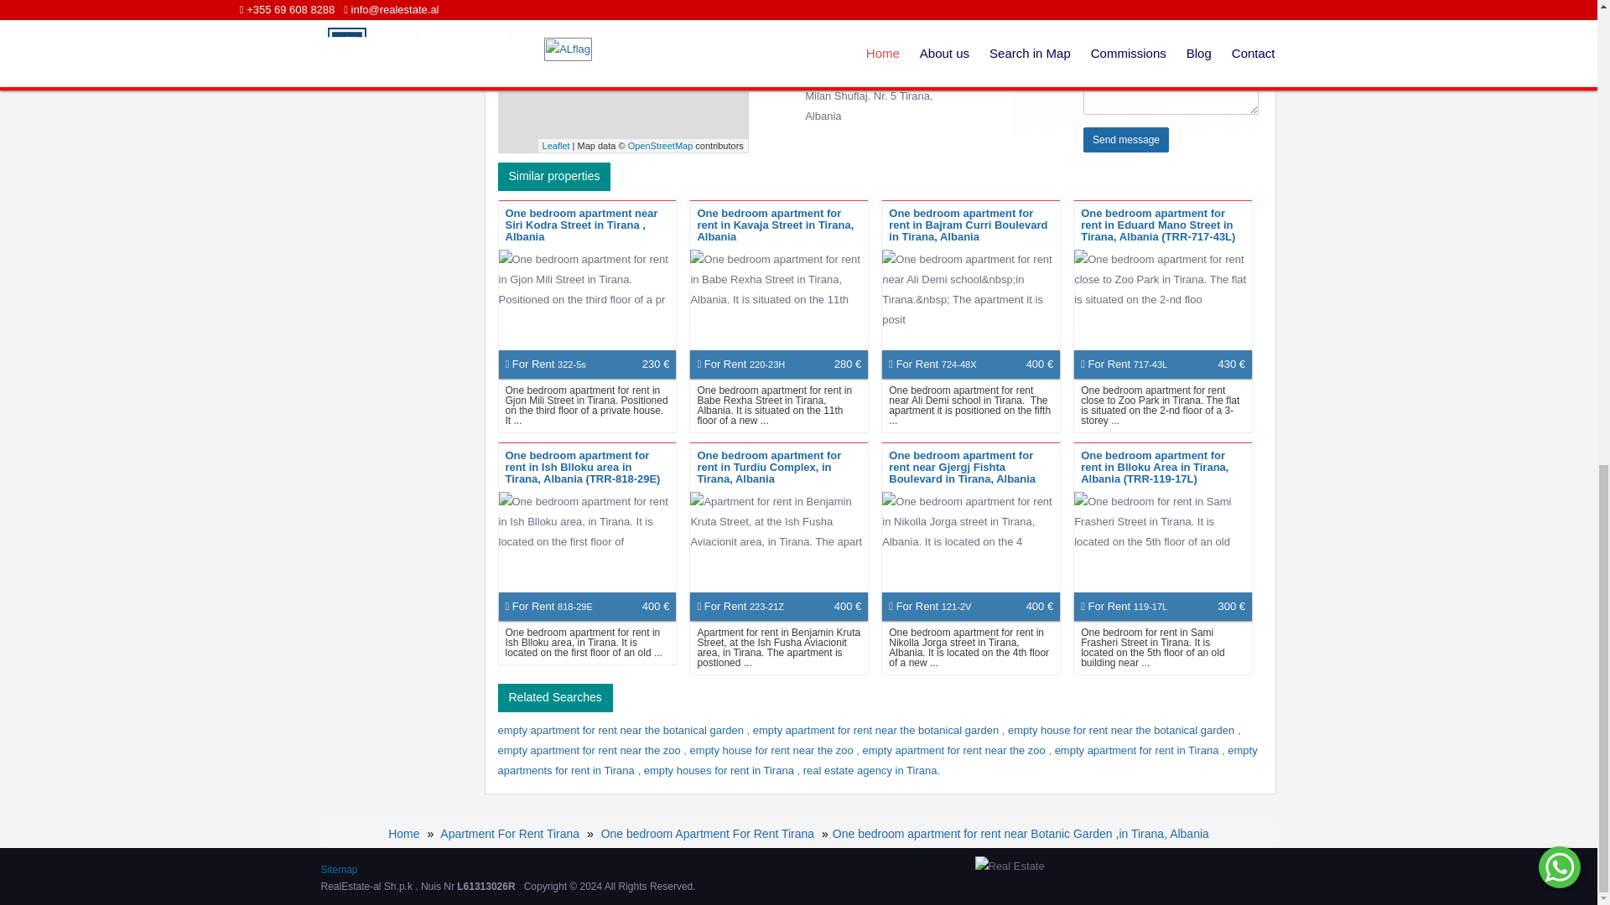 The height and width of the screenshot is (905, 1610). Describe the element at coordinates (622, 731) in the screenshot. I see `empty apartment for rent near the botanical garden` at that location.